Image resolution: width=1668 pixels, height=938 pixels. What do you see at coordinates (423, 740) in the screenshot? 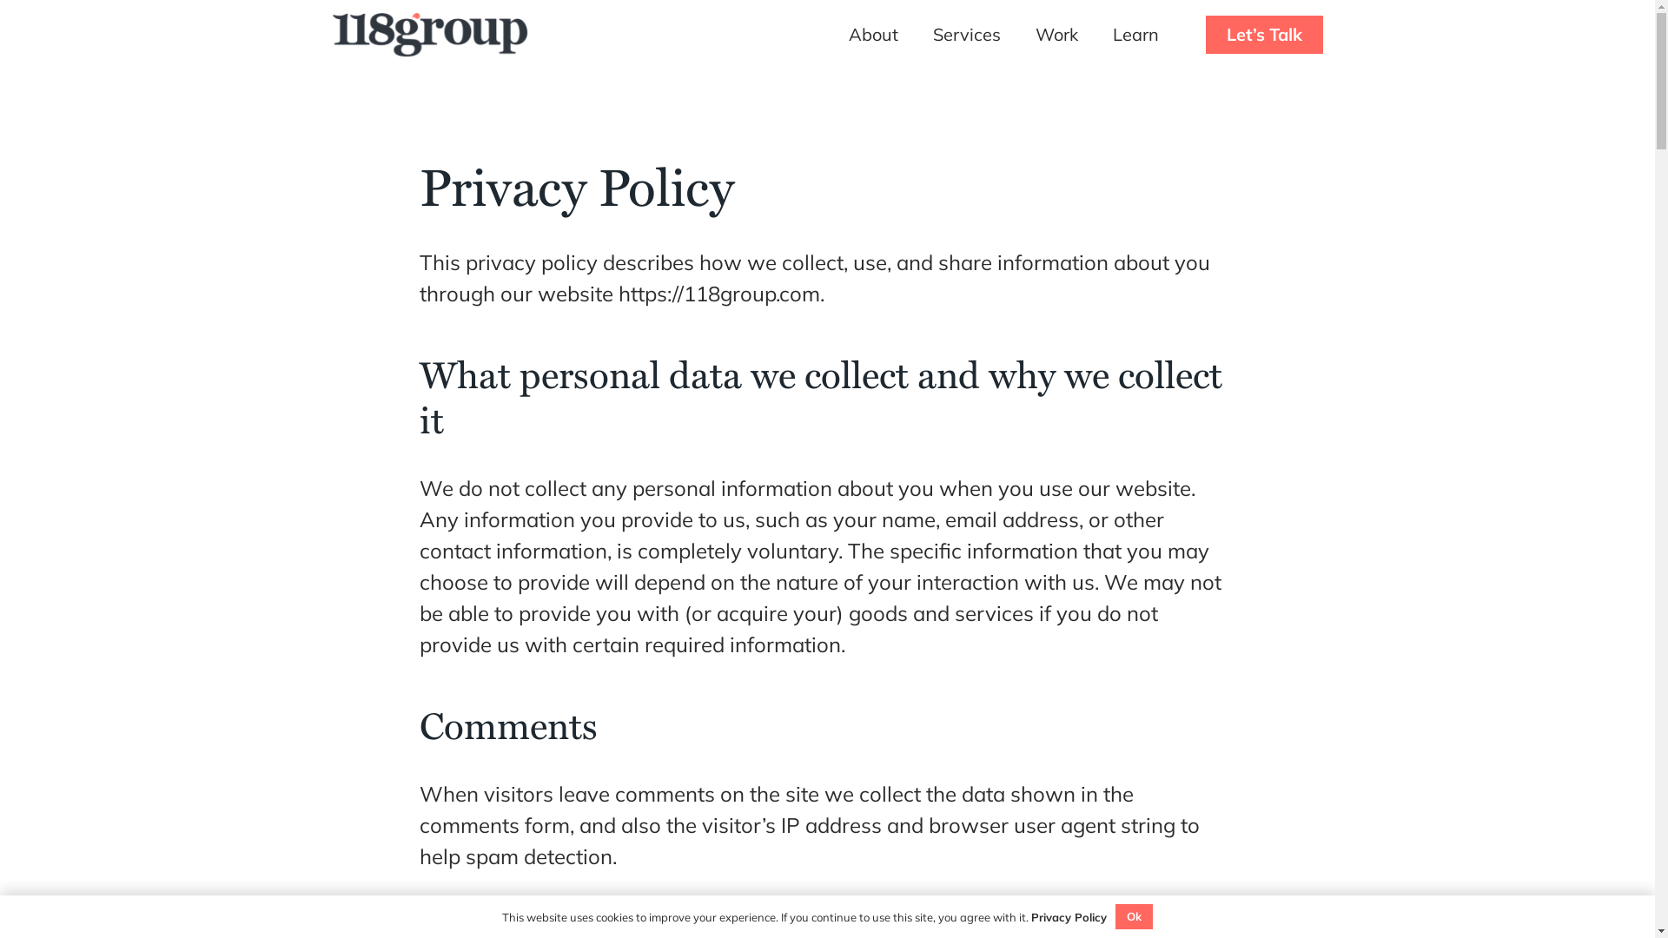
I see `Research` at bounding box center [423, 740].